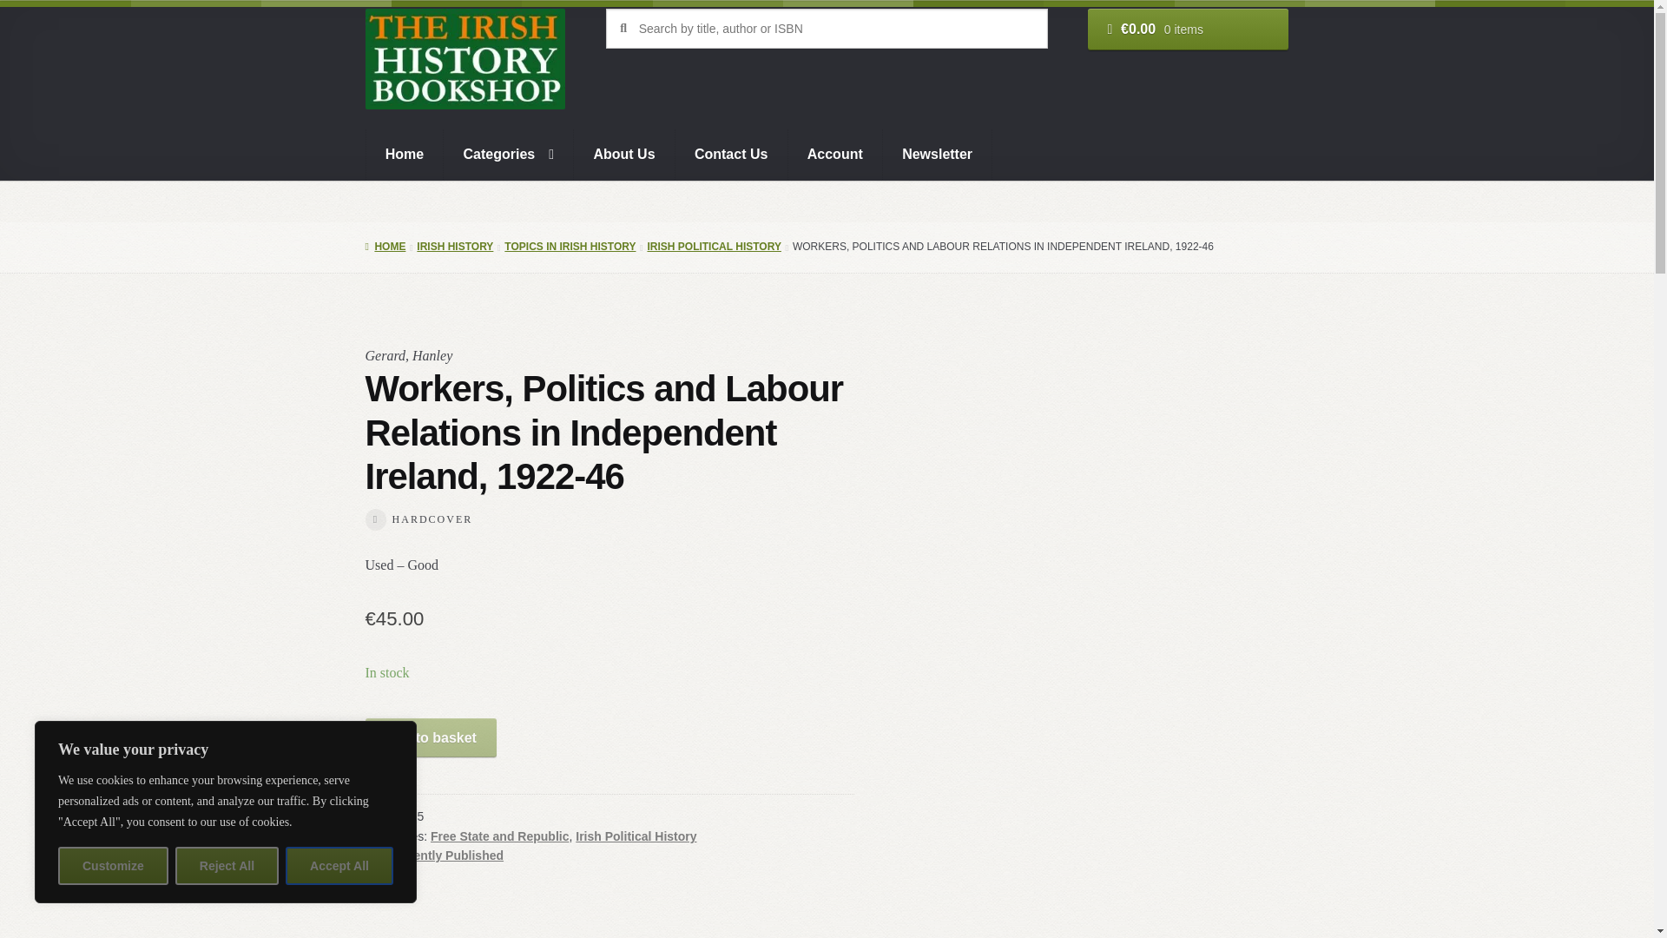 The image size is (1667, 938). Describe the element at coordinates (508, 155) in the screenshot. I see `Categories` at that location.